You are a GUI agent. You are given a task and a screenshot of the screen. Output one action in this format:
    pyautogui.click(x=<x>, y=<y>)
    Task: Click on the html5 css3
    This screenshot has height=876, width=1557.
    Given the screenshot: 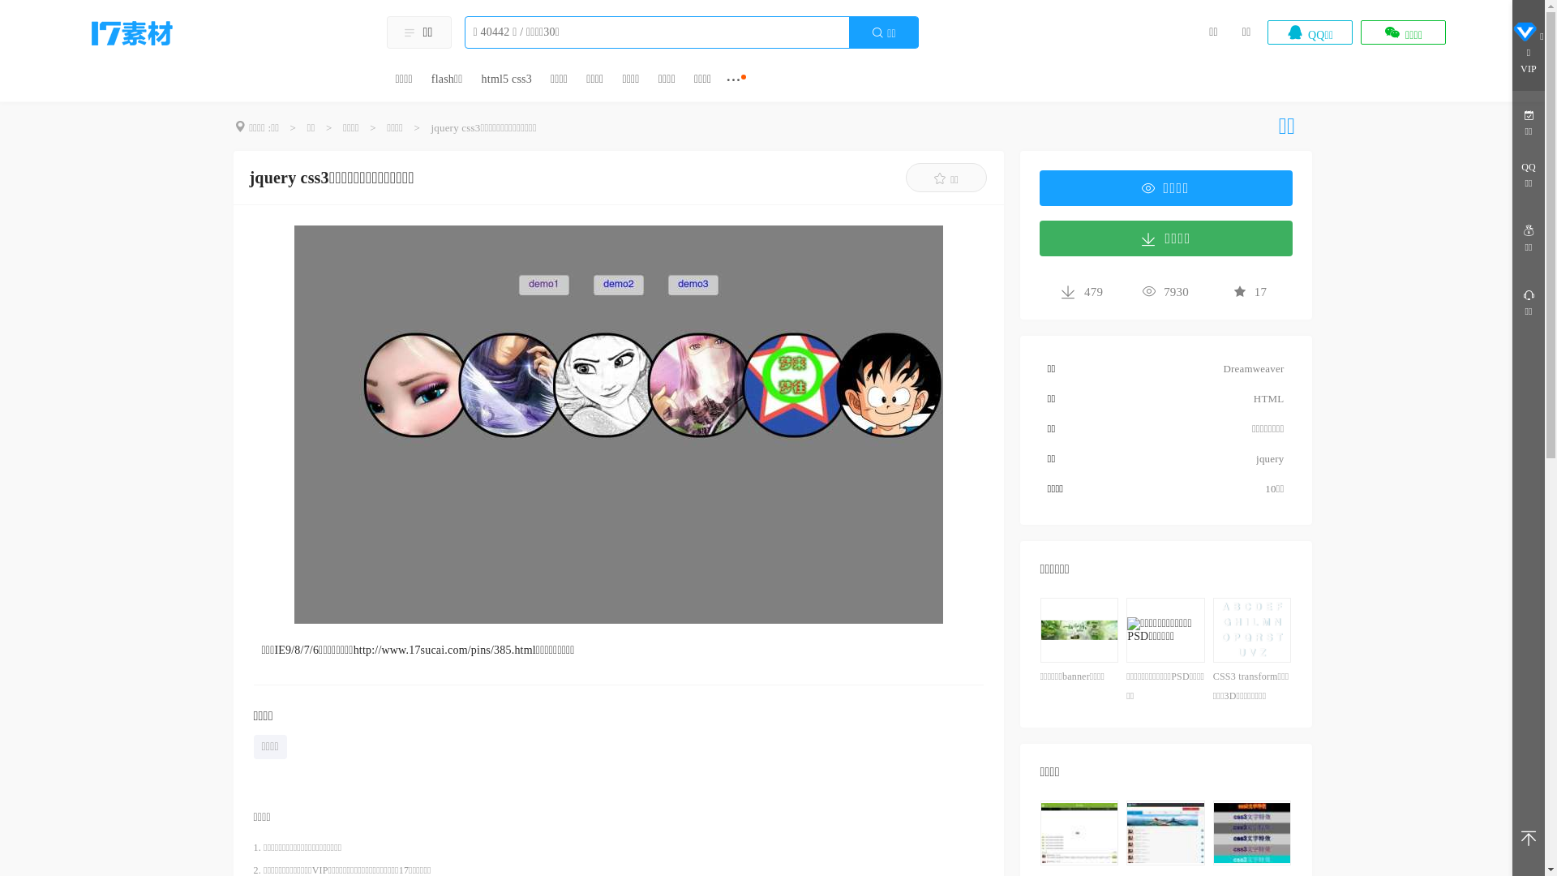 What is the action you would take?
    pyautogui.click(x=507, y=86)
    